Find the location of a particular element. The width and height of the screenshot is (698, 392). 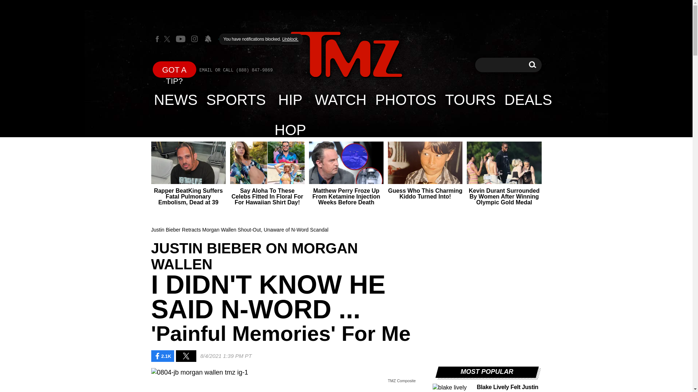

TMZ is located at coordinates (470, 99).